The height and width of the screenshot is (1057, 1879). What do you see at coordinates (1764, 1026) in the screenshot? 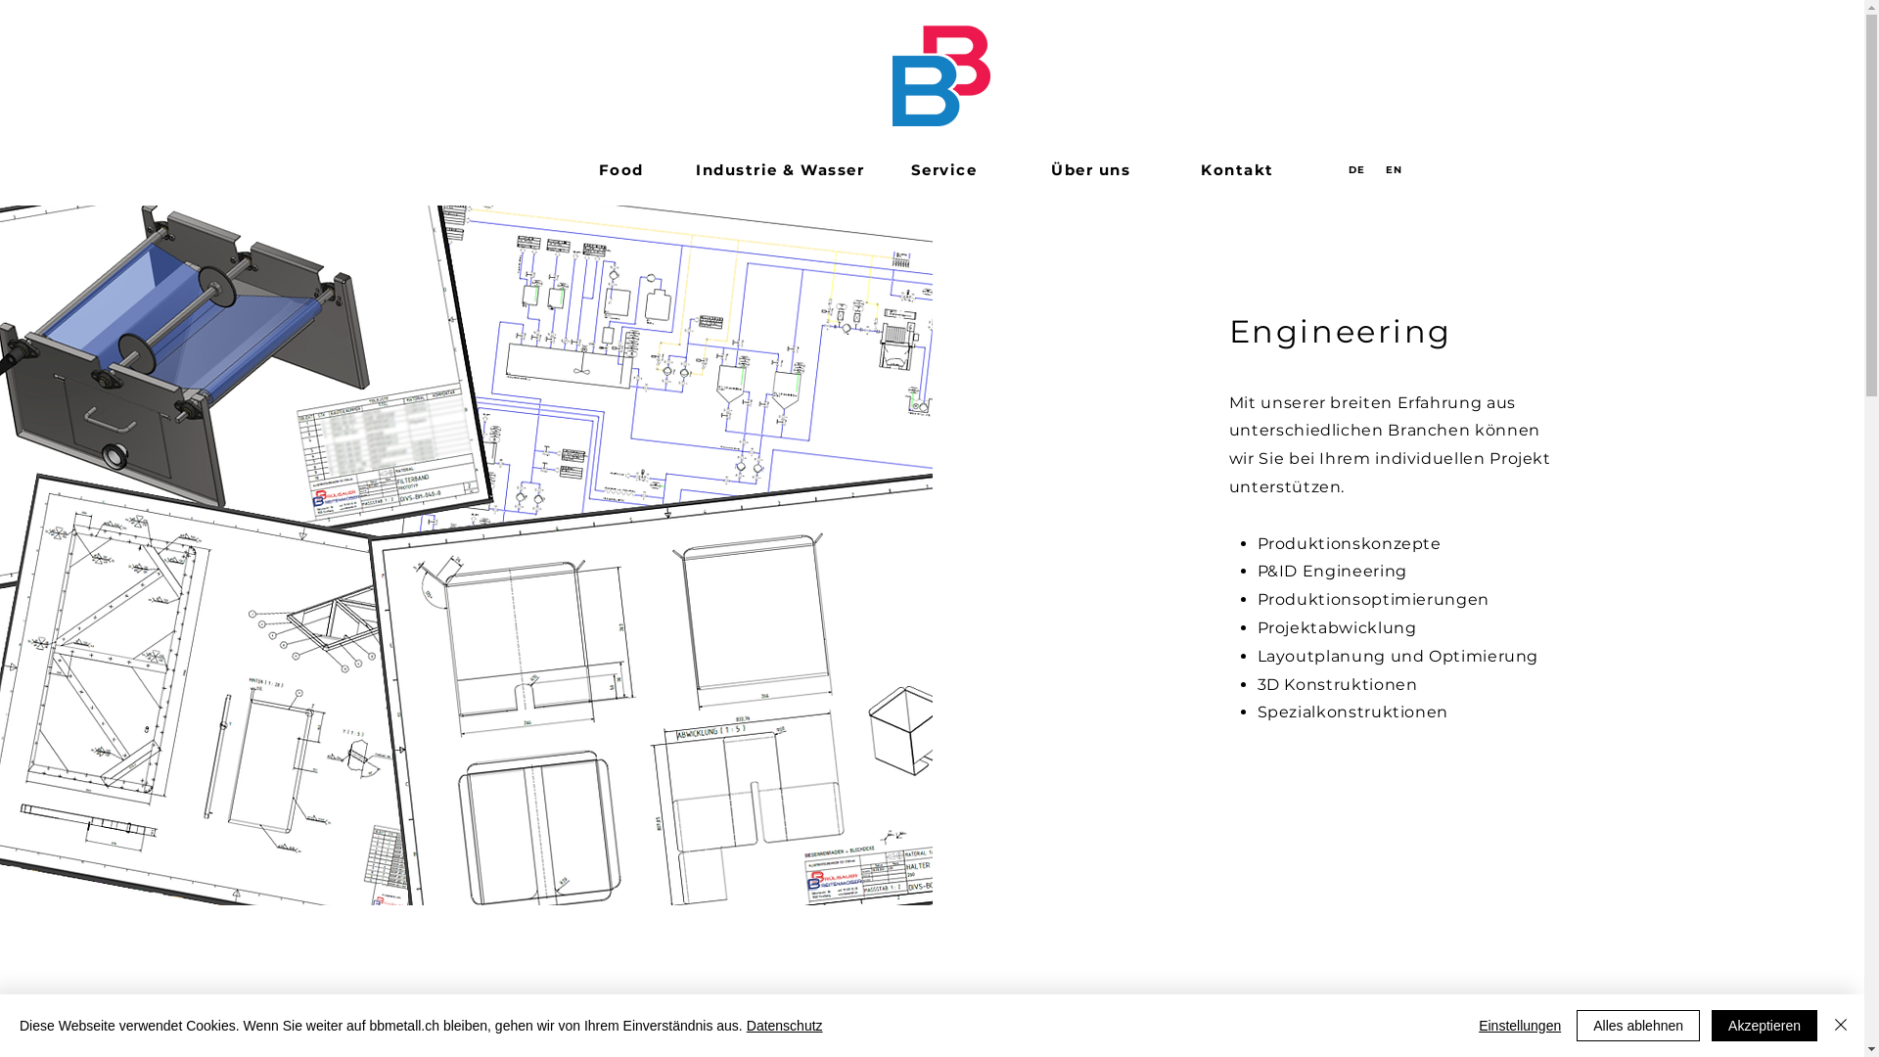
I see `Akzeptieren` at bounding box center [1764, 1026].